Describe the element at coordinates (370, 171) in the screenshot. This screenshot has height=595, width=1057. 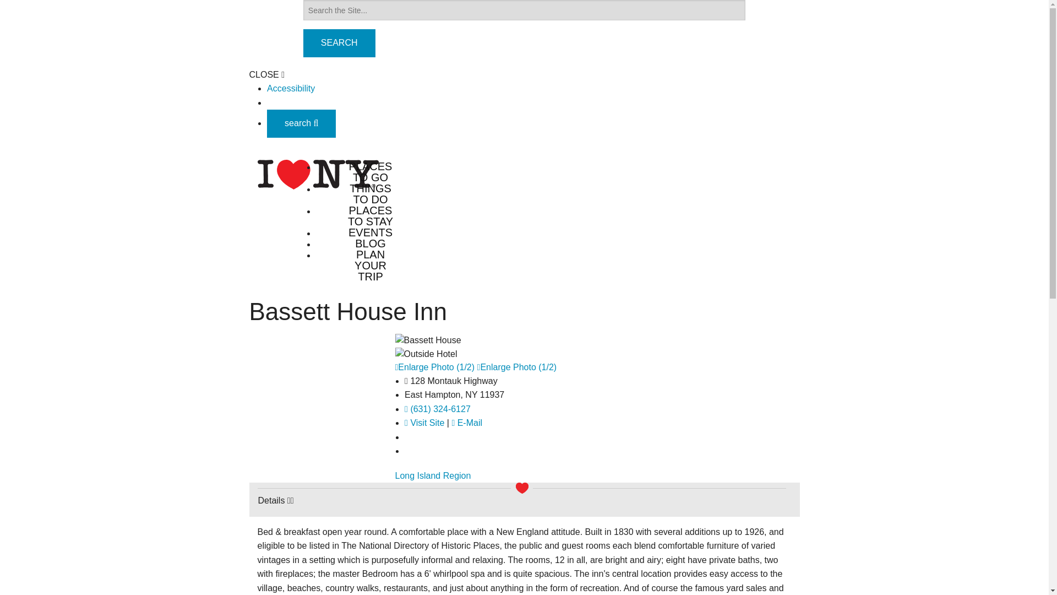
I see `PLACES TO GO` at that location.